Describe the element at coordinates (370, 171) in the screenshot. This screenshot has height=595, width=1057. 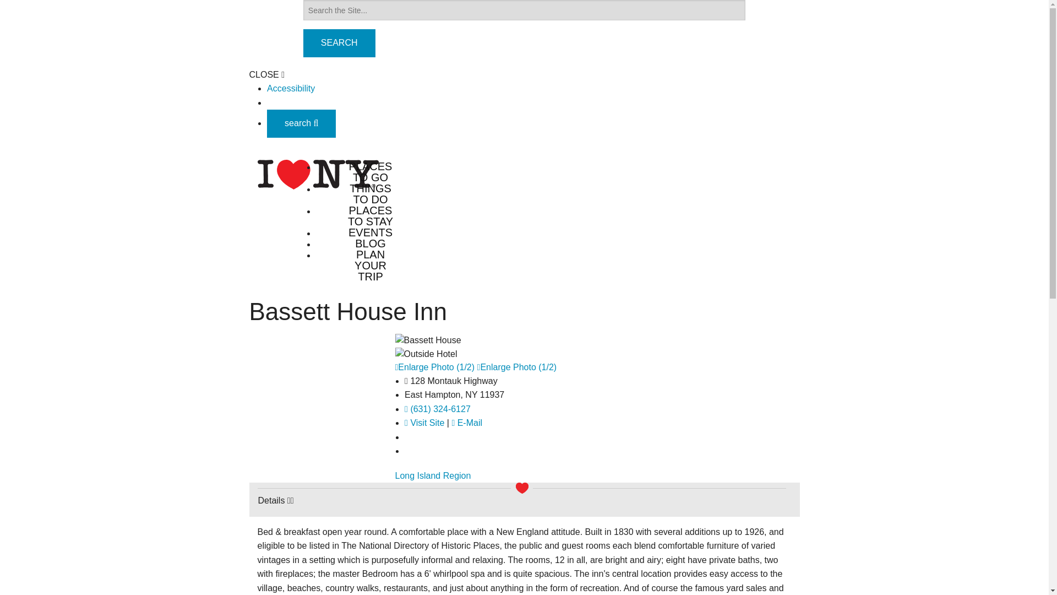
I see `PLACES TO GO` at that location.